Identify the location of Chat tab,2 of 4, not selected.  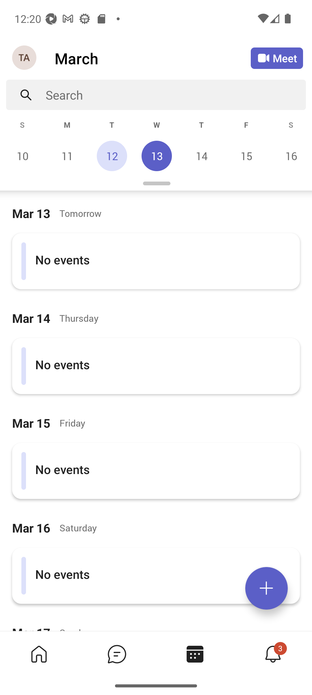
(117, 654).